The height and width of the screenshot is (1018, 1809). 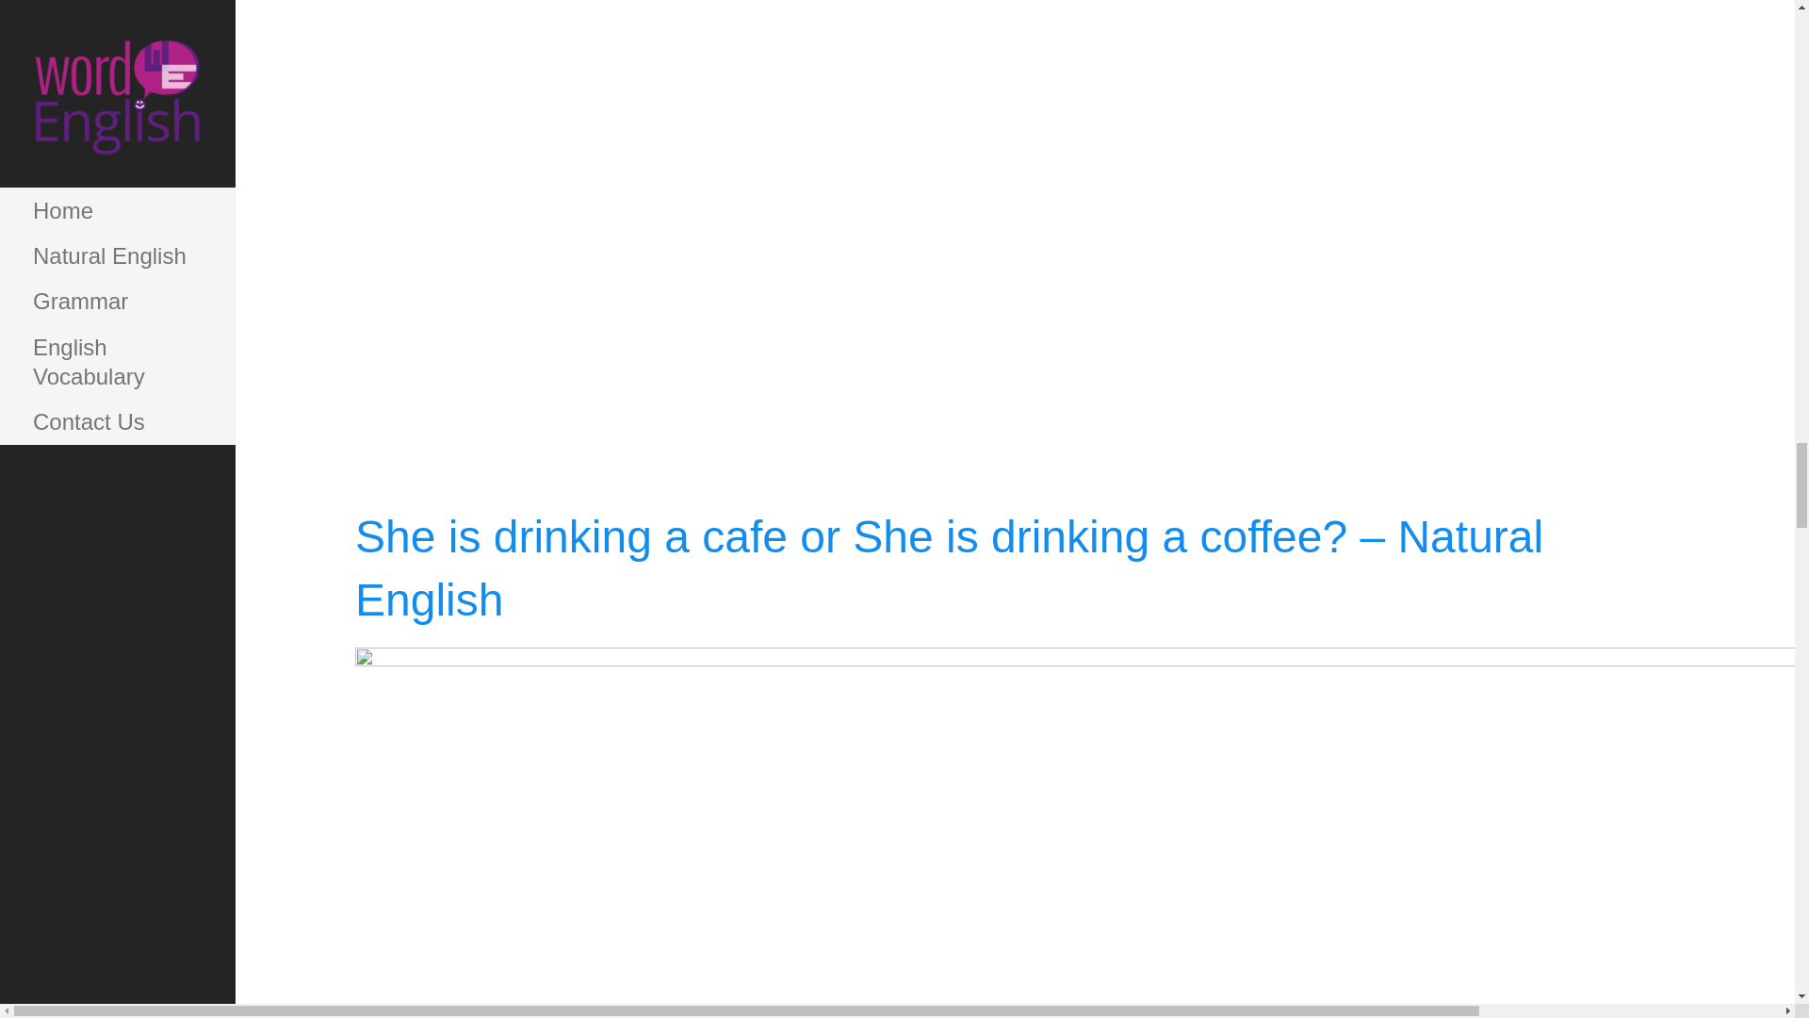 I want to click on 4 English Words For Privacy, so click(x=853, y=114).